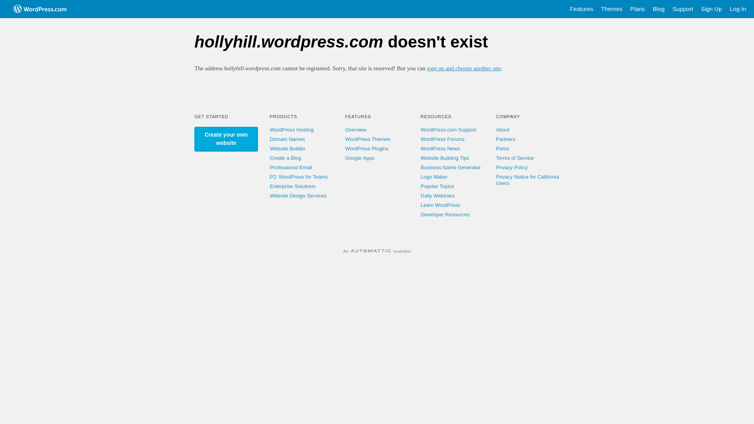 This screenshot has height=424, width=754. What do you see at coordinates (659, 9) in the screenshot?
I see `Blog` at bounding box center [659, 9].